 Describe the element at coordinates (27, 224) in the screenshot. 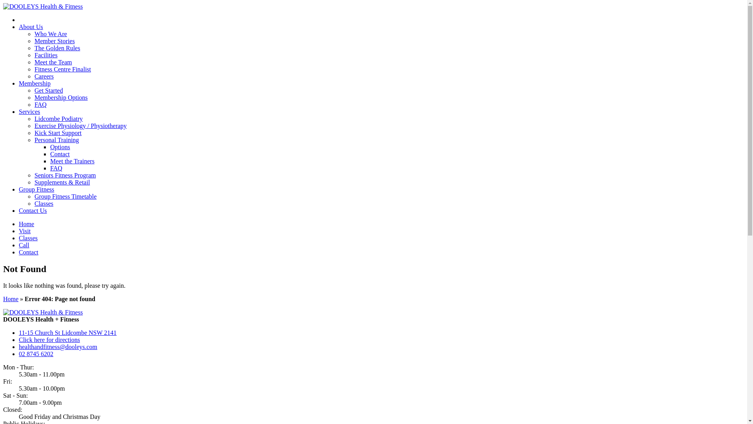

I see `Home` at that location.